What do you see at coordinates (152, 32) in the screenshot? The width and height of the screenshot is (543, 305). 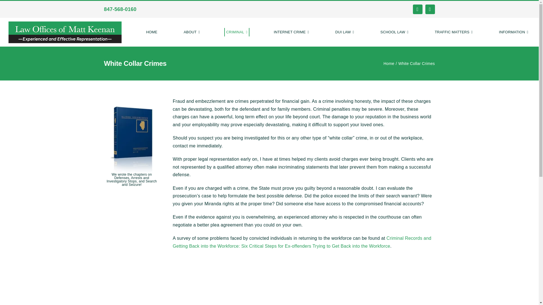 I see `HOME` at bounding box center [152, 32].